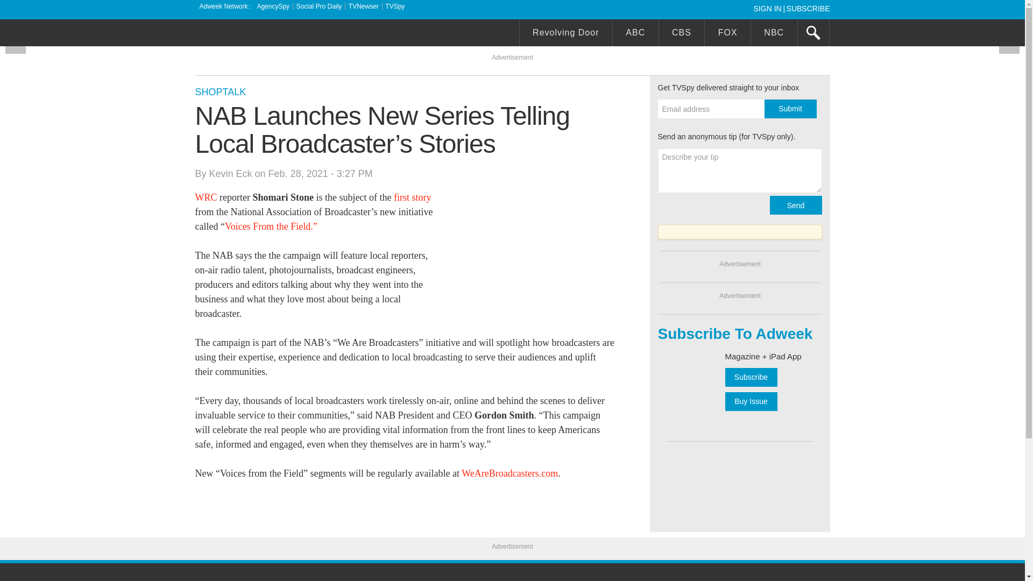  I want to click on SIGN IN, so click(769, 8).